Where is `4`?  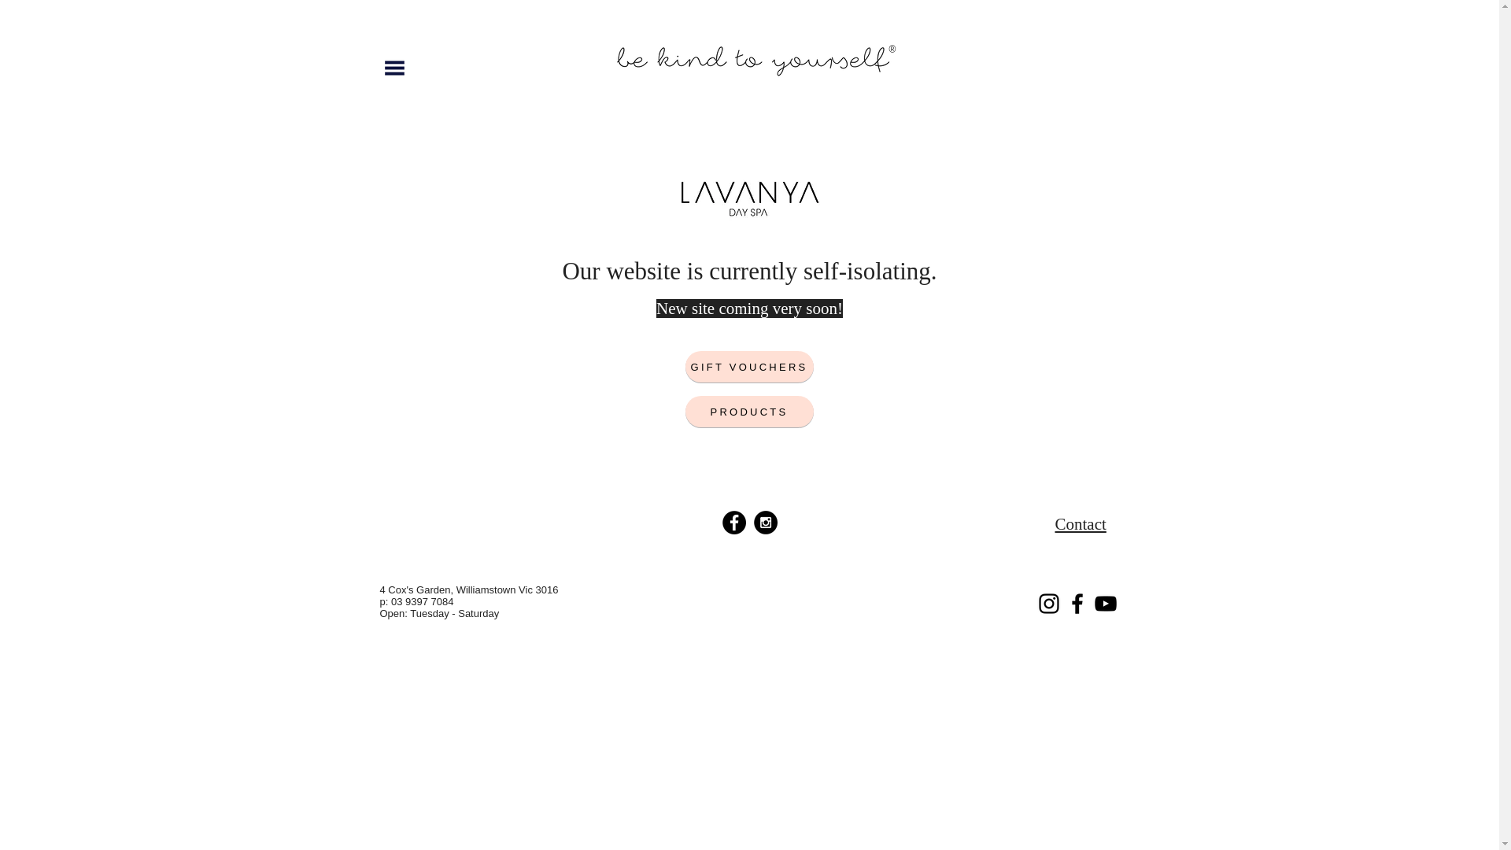 4 is located at coordinates (450, 601).